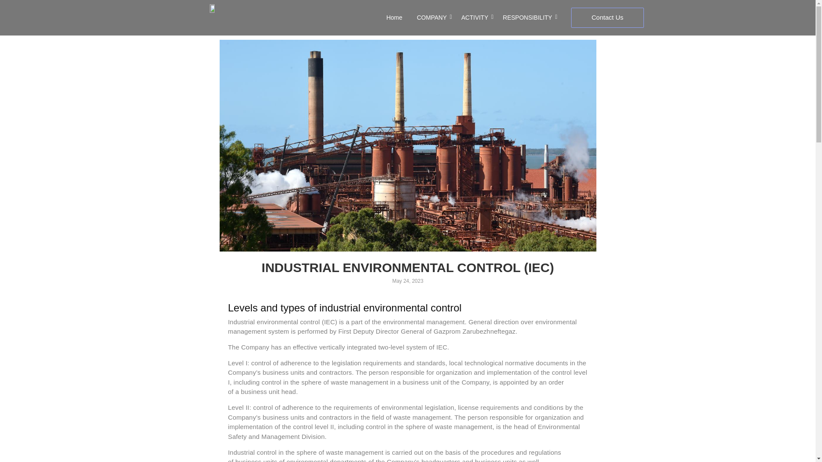  I want to click on Contact Us, so click(607, 18).